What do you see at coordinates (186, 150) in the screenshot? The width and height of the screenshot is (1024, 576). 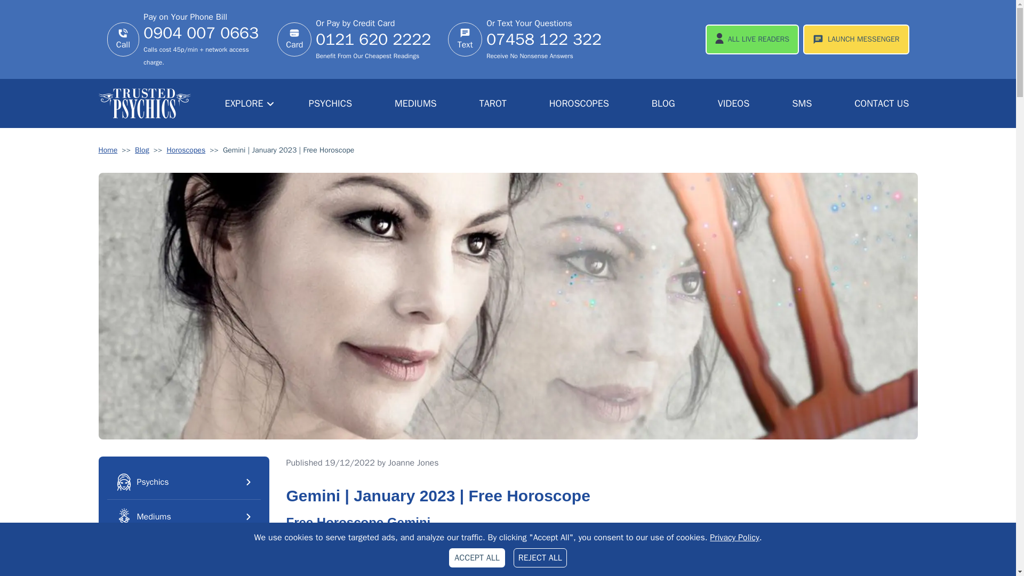 I see `Horoscopes` at bounding box center [186, 150].